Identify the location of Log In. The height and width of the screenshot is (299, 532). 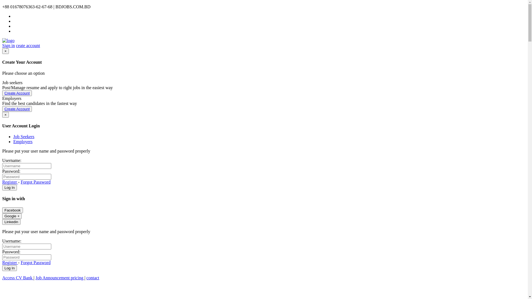
(9, 268).